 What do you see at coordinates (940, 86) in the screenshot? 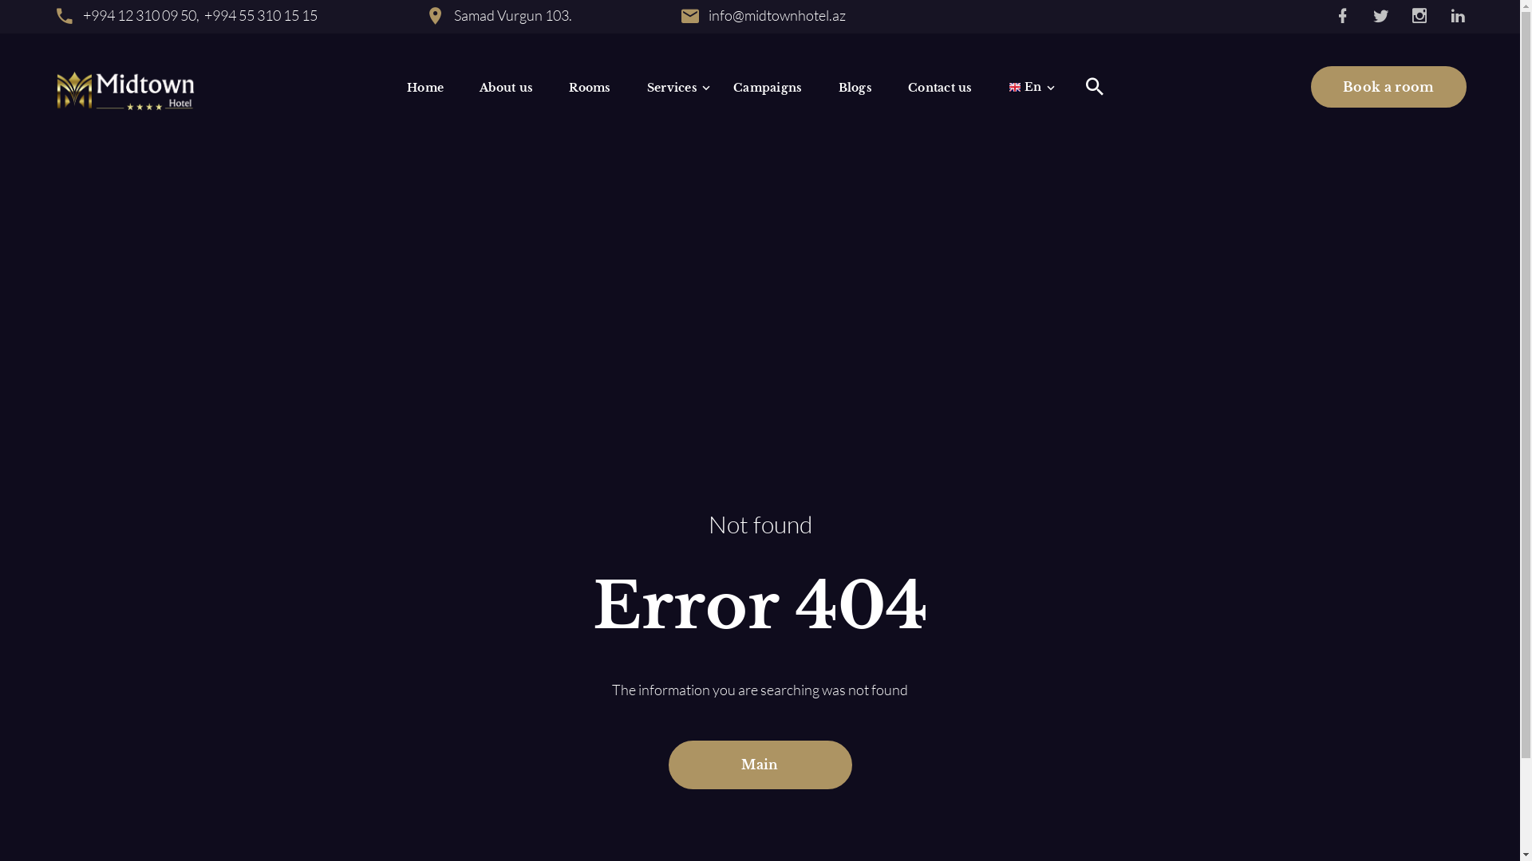
I see `Contact us` at bounding box center [940, 86].